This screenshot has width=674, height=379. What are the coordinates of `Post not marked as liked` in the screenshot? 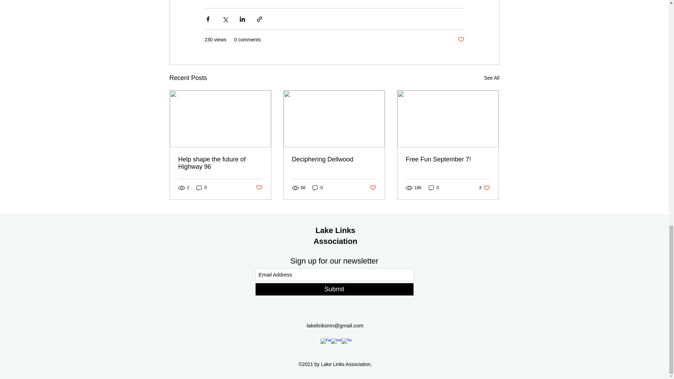 It's located at (258, 188).